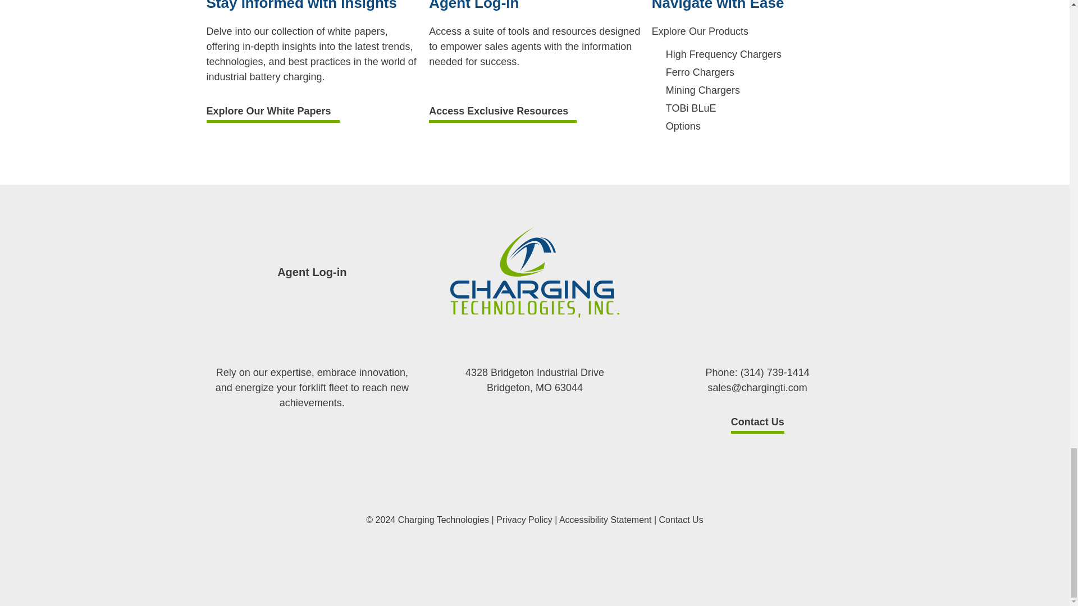 The height and width of the screenshot is (606, 1078). What do you see at coordinates (503, 114) in the screenshot?
I see `Access Exclusive Resources` at bounding box center [503, 114].